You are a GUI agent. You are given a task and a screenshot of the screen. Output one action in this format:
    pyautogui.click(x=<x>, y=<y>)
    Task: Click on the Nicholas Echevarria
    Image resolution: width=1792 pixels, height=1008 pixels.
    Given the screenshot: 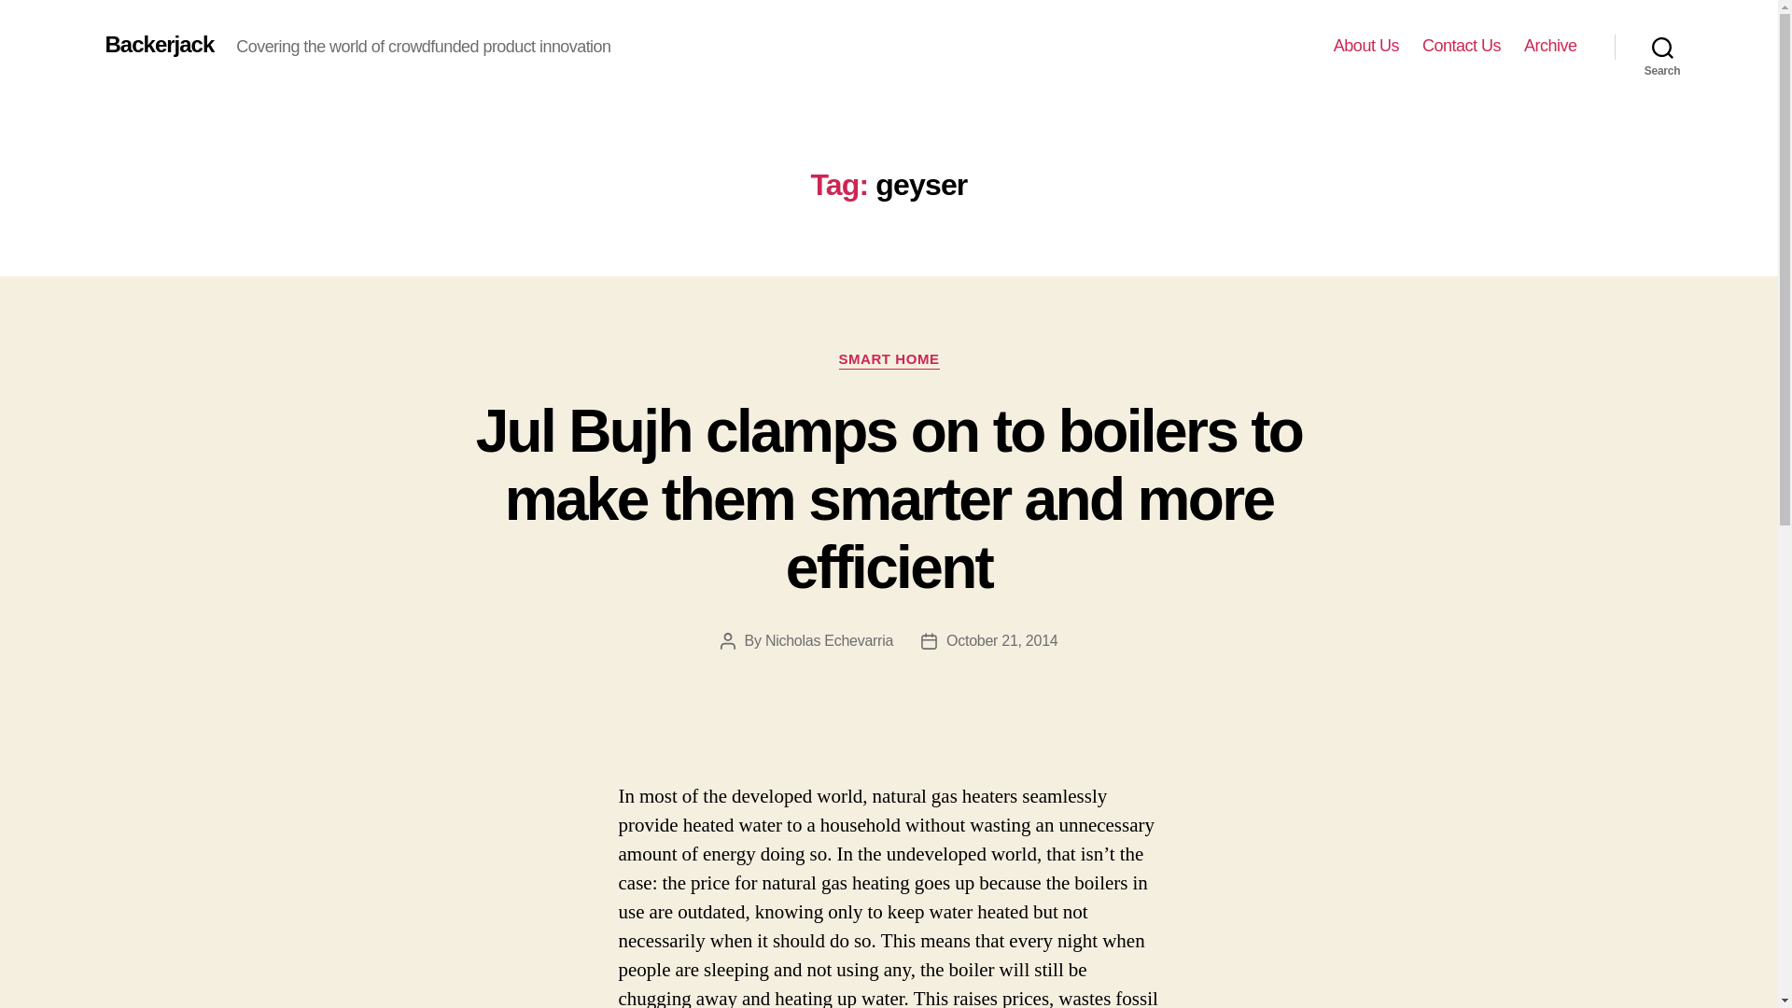 What is the action you would take?
    pyautogui.click(x=829, y=640)
    